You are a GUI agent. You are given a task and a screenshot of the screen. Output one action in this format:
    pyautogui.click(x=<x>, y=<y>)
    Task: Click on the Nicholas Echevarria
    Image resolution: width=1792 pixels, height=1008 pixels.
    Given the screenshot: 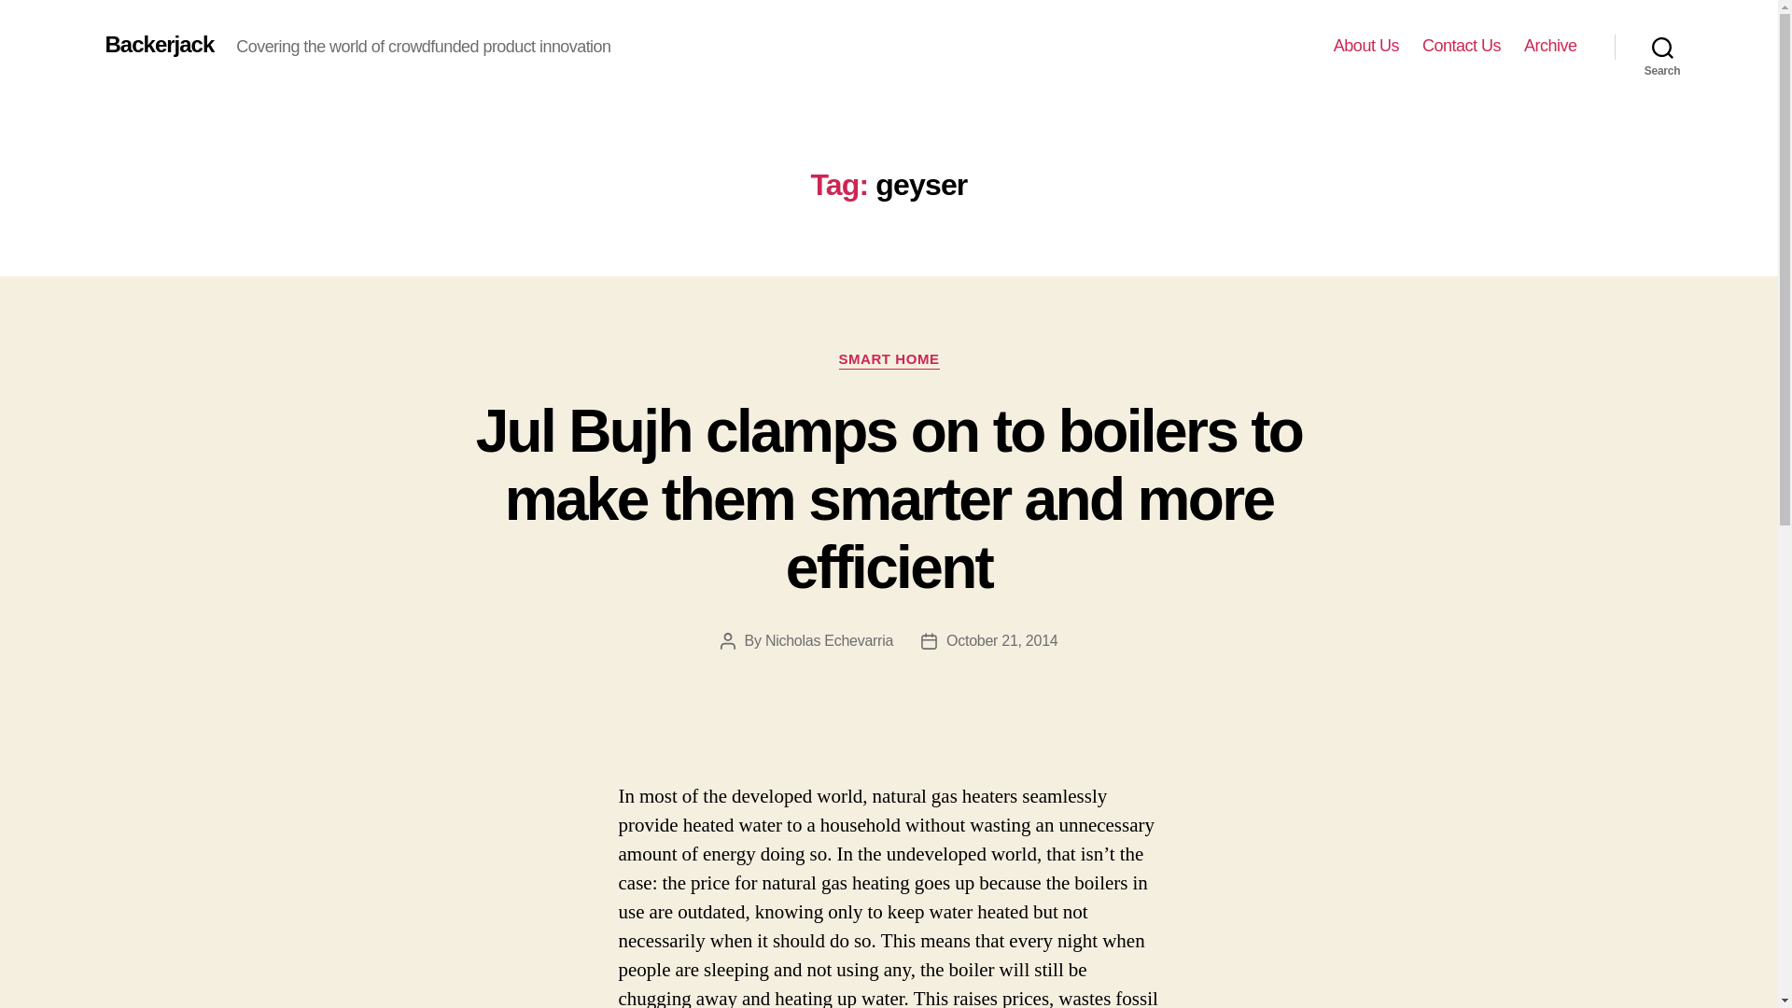 What is the action you would take?
    pyautogui.click(x=829, y=640)
    